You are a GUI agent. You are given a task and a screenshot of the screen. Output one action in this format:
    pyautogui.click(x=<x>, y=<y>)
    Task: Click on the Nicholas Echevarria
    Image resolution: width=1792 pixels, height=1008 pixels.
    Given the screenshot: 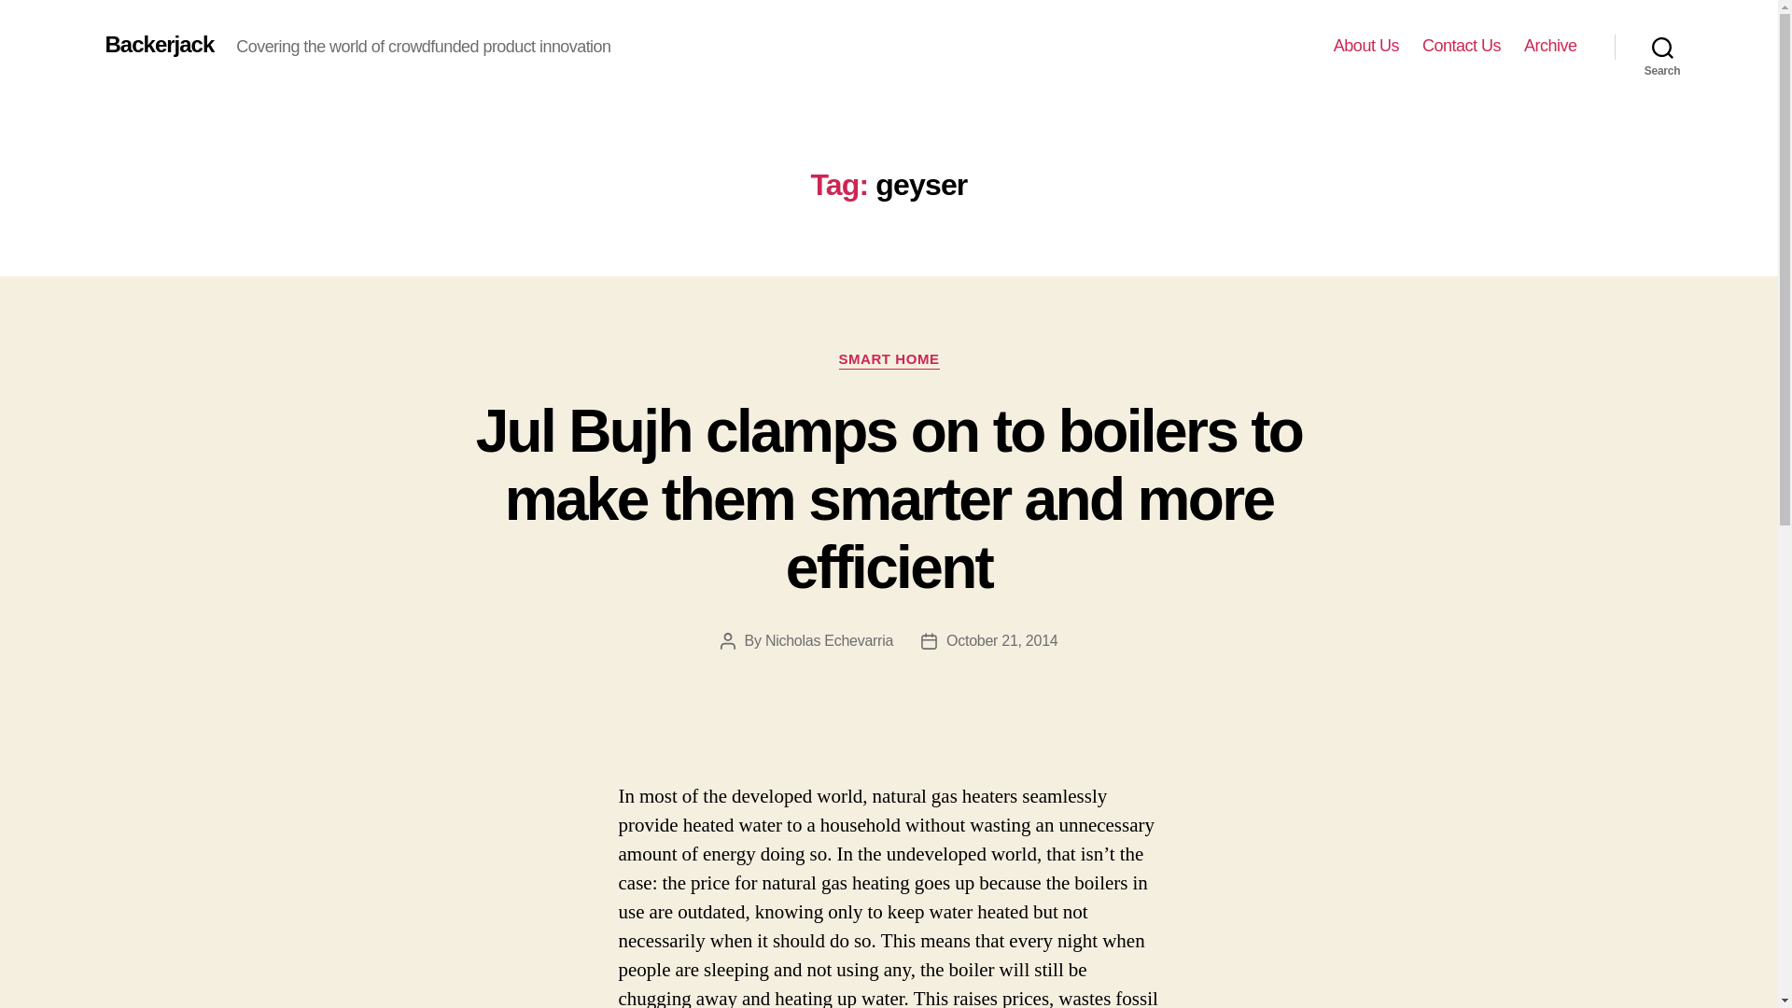 What is the action you would take?
    pyautogui.click(x=829, y=640)
    